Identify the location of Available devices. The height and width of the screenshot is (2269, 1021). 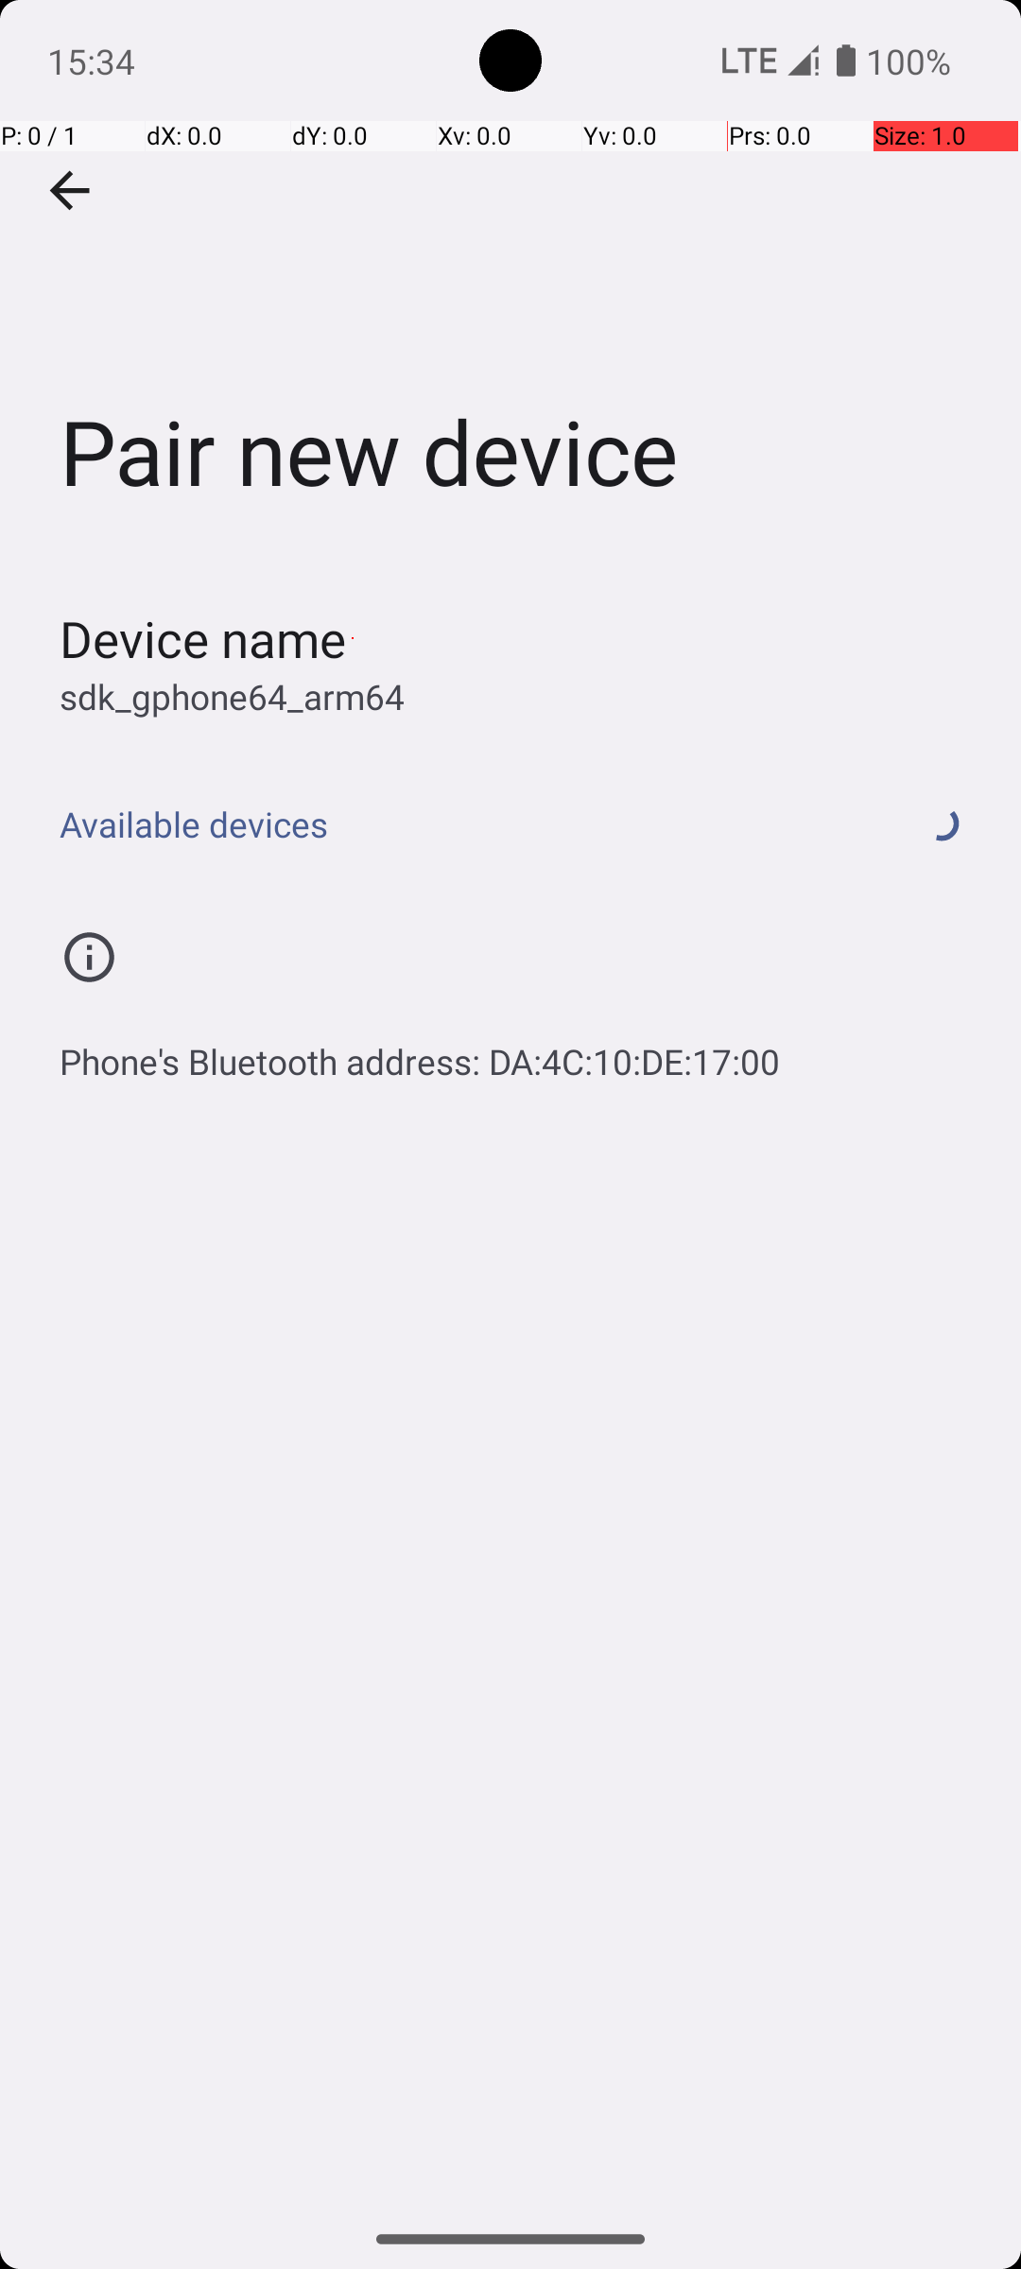
(461, 632).